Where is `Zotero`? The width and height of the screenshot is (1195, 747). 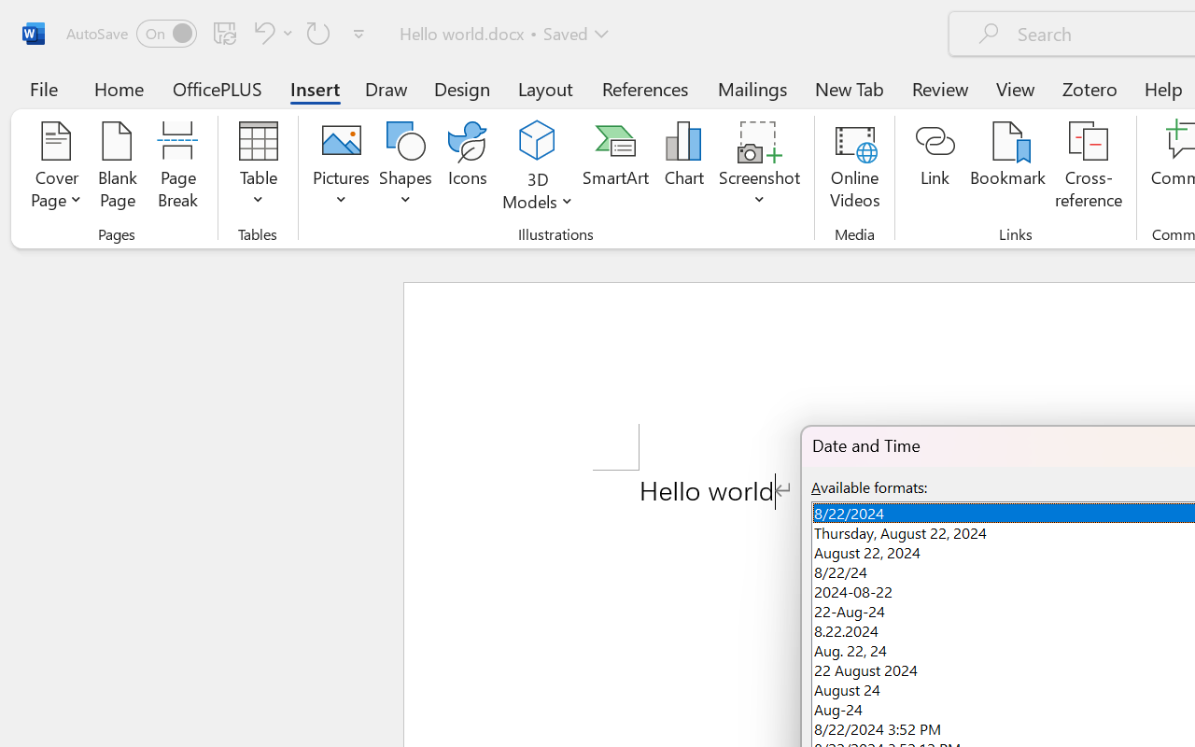 Zotero is located at coordinates (1089, 88).